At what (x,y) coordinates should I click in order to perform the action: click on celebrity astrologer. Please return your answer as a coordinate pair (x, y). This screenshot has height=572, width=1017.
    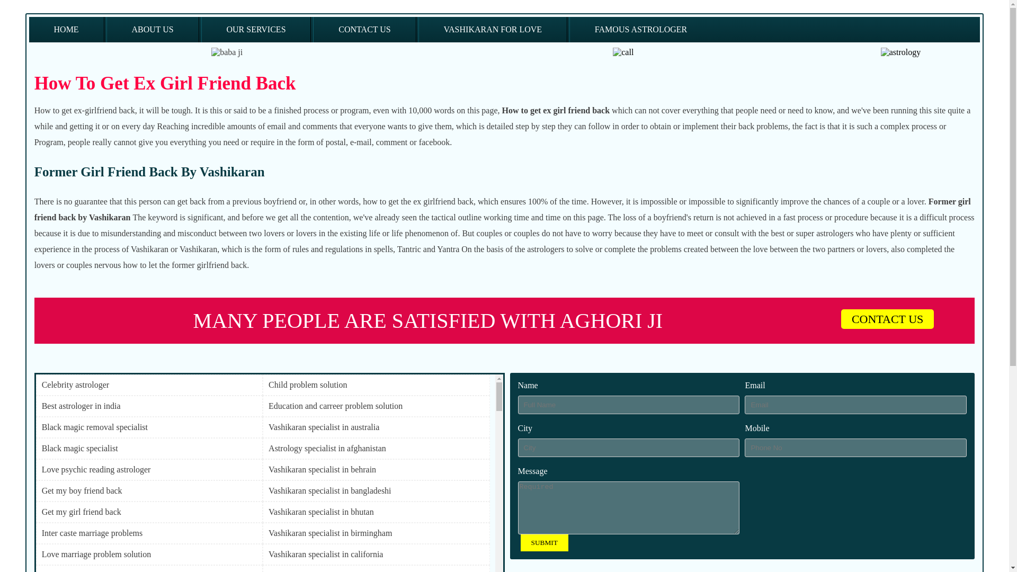
    Looking at the image, I should click on (149, 385).